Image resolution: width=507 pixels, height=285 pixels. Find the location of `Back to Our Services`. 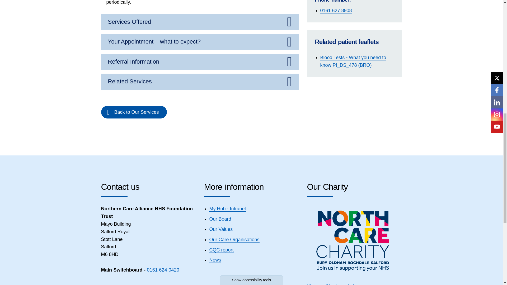

Back to Our Services is located at coordinates (134, 112).